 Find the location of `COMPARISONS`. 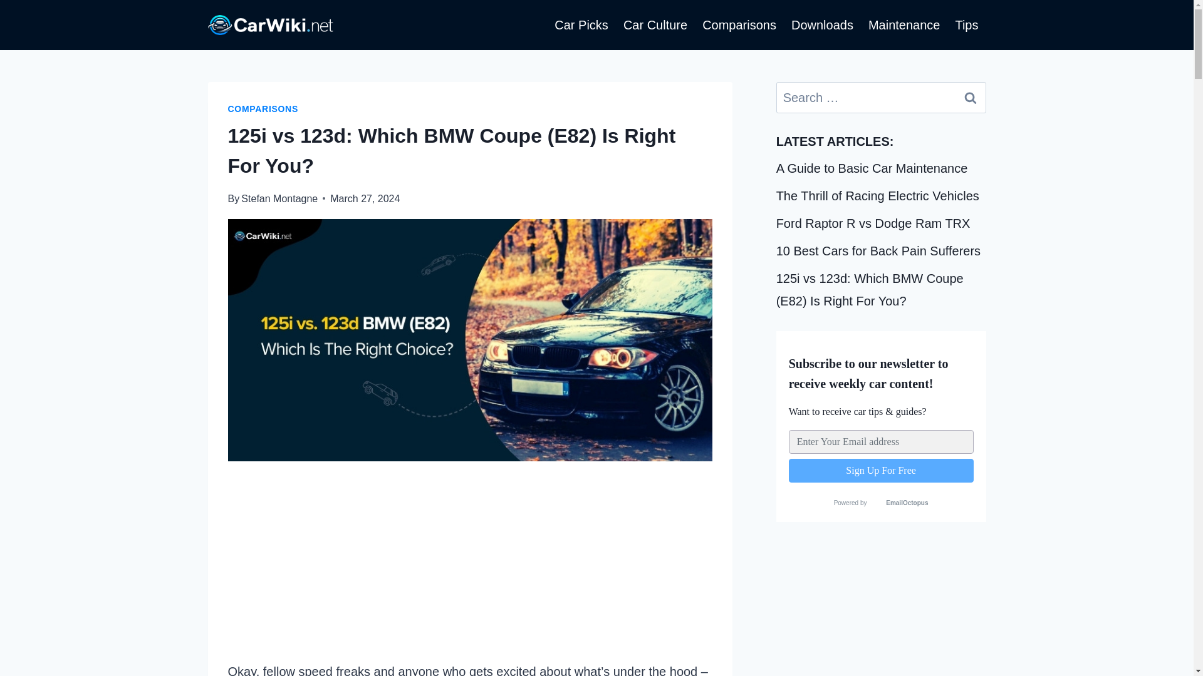

COMPARISONS is located at coordinates (263, 109).